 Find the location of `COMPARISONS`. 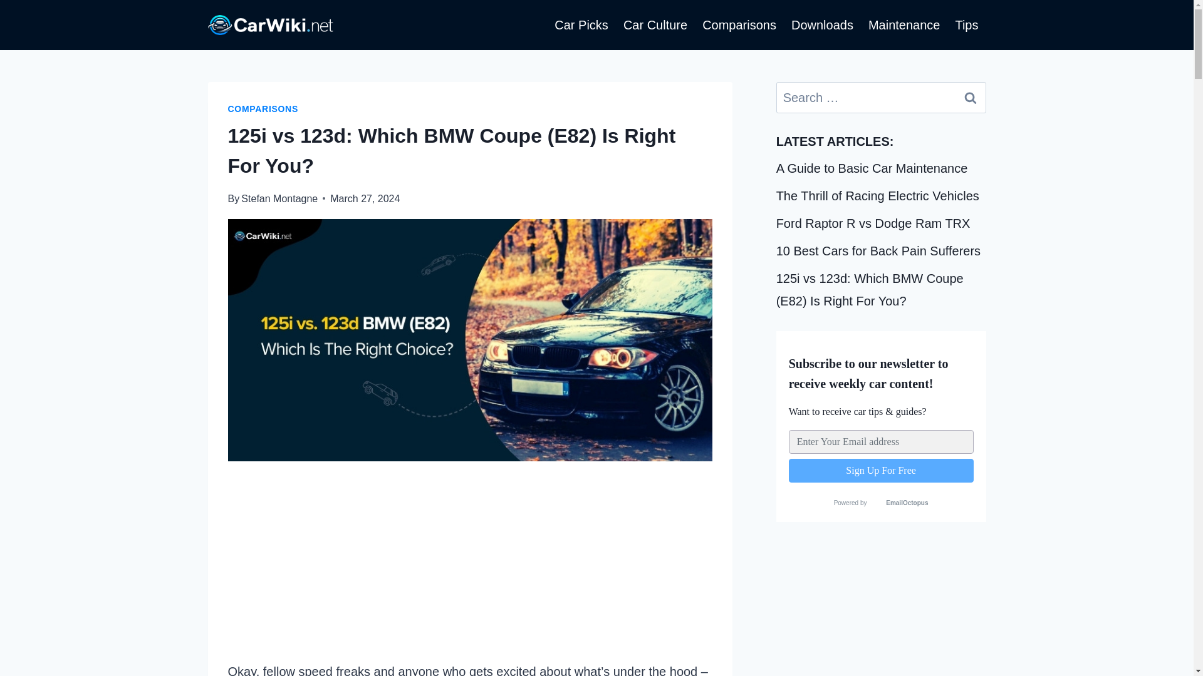

COMPARISONS is located at coordinates (263, 109).